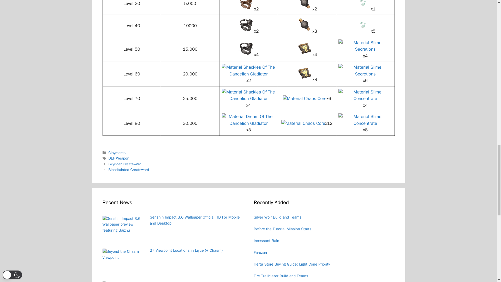 The width and height of the screenshot is (501, 282). What do you see at coordinates (246, 5) in the screenshot?
I see `Fetters Of The Dandelion Gladiator` at bounding box center [246, 5].